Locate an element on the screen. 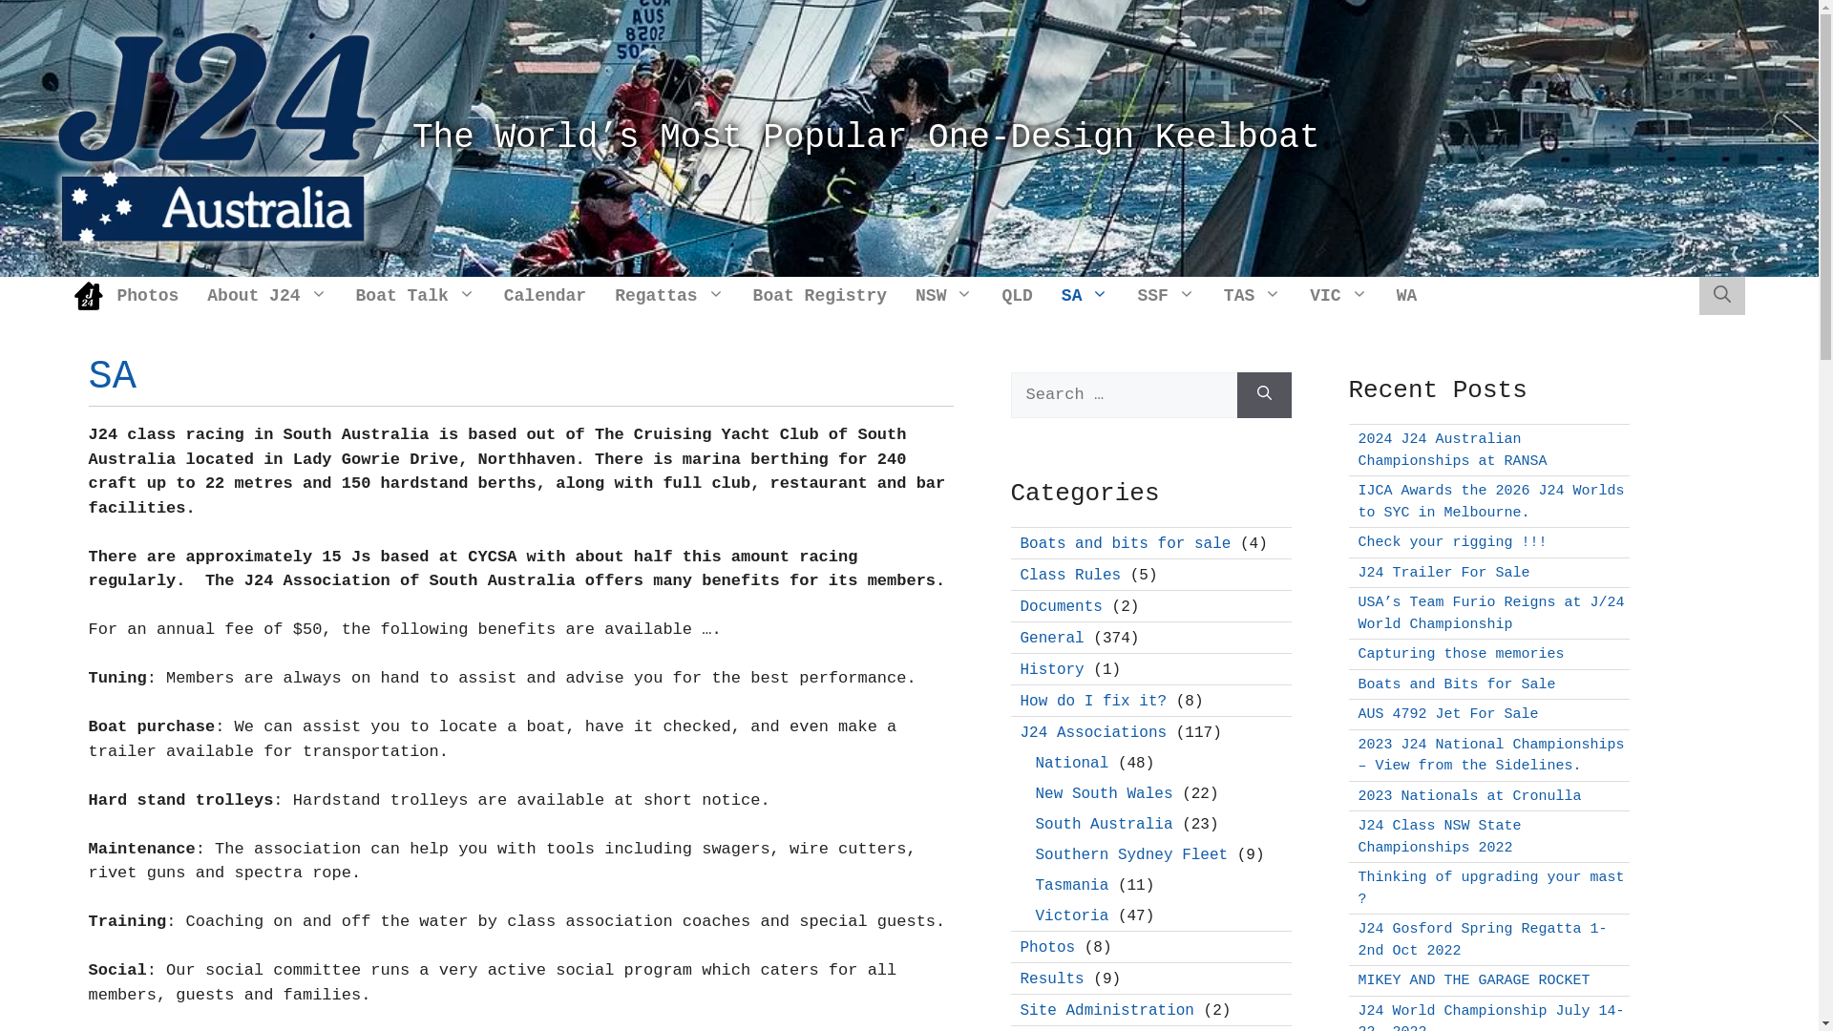  IJCA Awards the 2026 J24 Worlds to SYC in Melbourne. is located at coordinates (1491, 502).